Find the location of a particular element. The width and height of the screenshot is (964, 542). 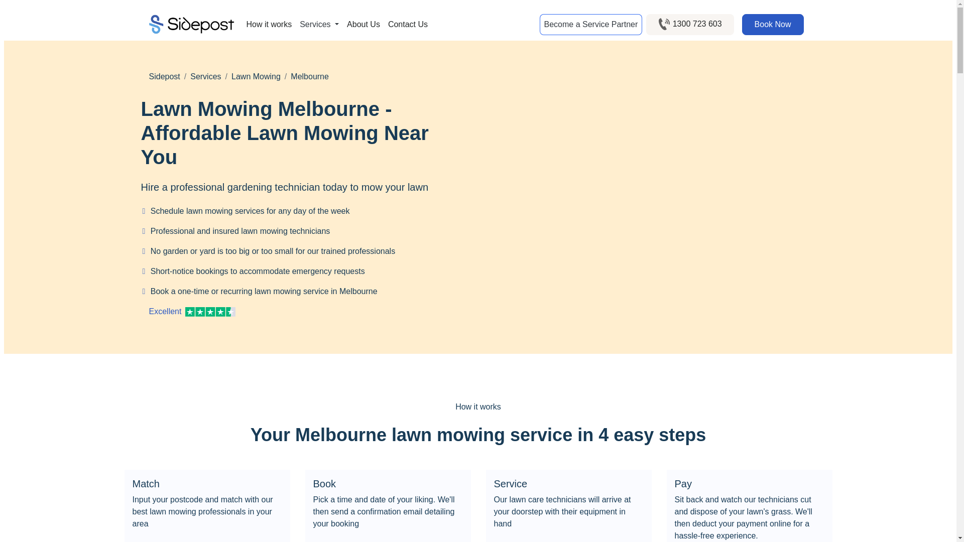

Sidepost is located at coordinates (164, 76).